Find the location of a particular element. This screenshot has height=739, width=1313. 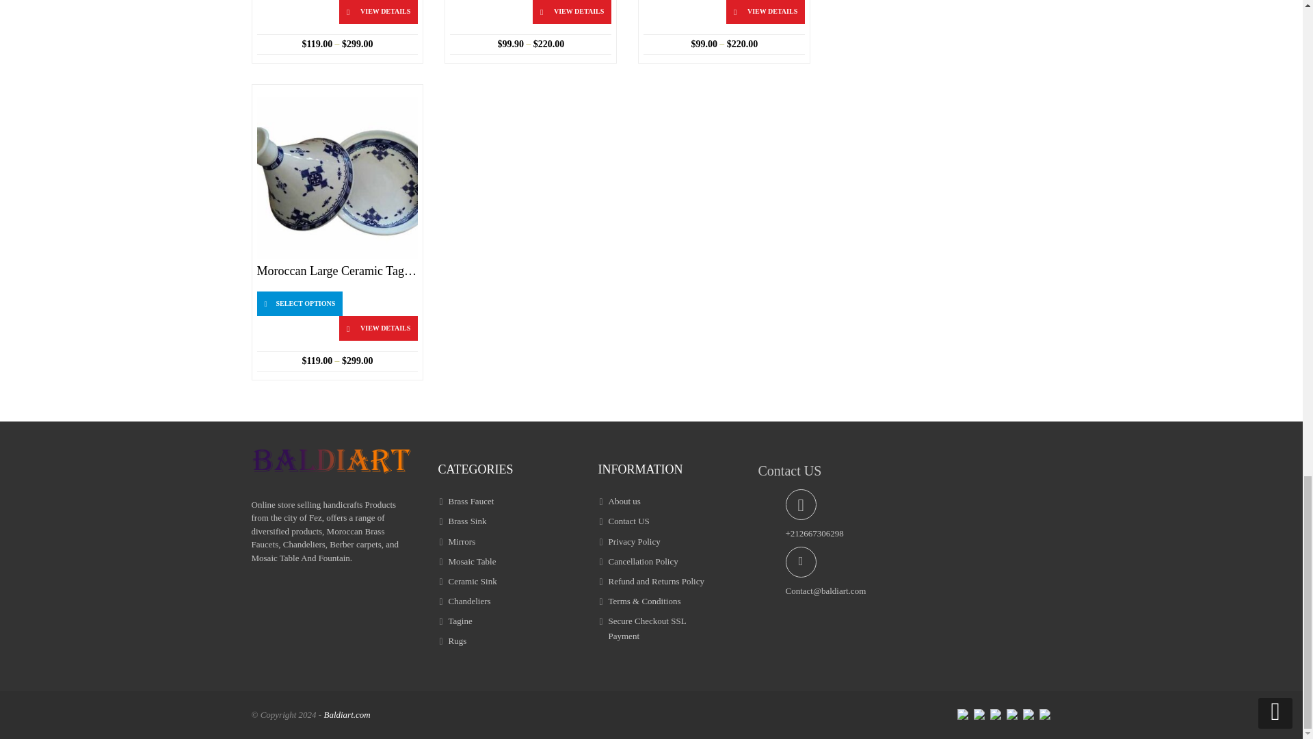

VIEW DETAILS is located at coordinates (377, 12).